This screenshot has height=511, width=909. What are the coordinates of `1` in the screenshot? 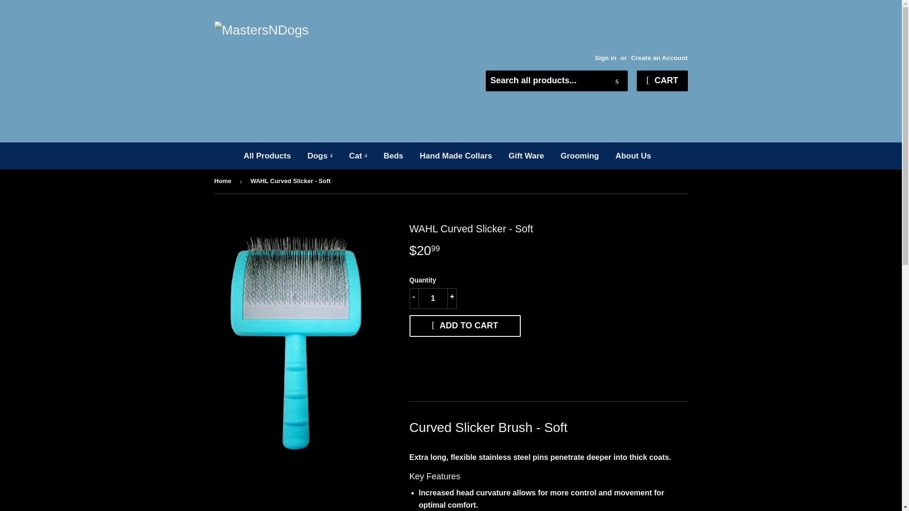 It's located at (433, 299).